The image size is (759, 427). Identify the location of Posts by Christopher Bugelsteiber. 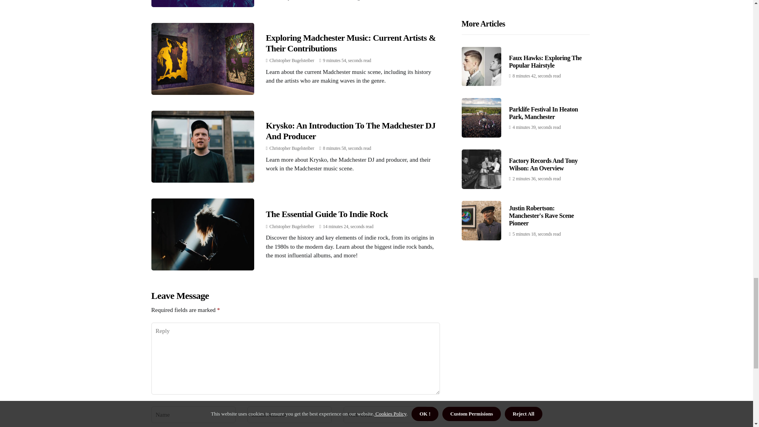
(292, 60).